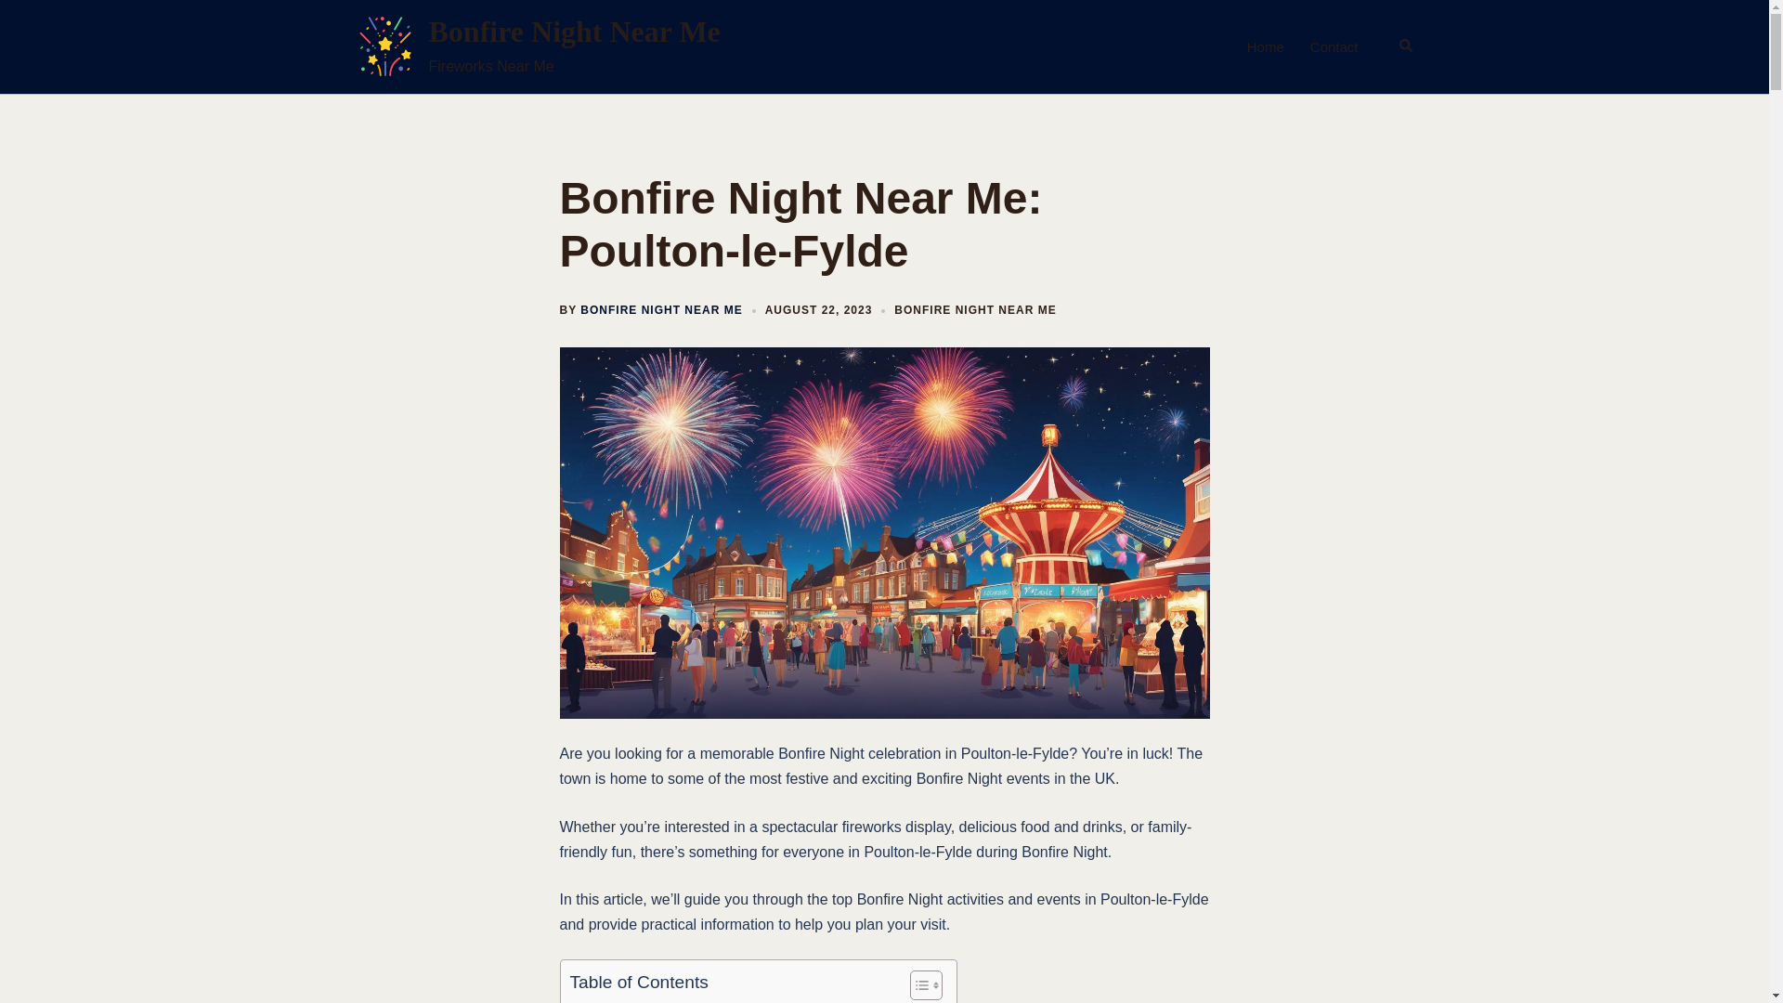 This screenshot has width=1783, height=1003. What do you see at coordinates (574, 32) in the screenshot?
I see `Bonfire Night Near Me` at bounding box center [574, 32].